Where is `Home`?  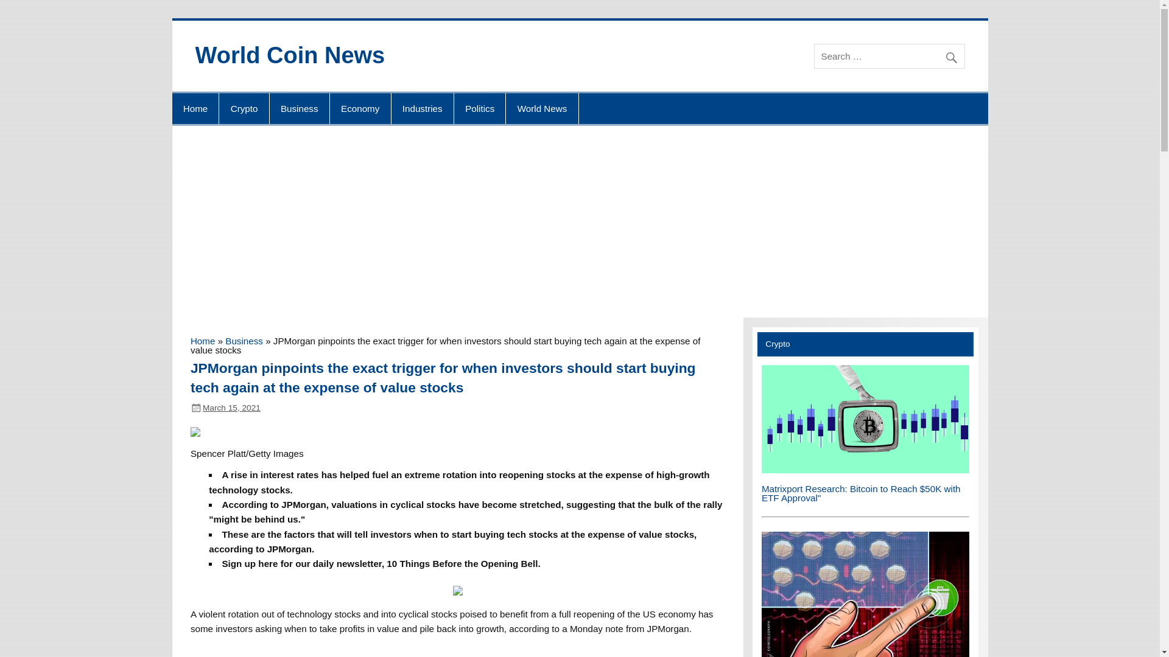
Home is located at coordinates (202, 341).